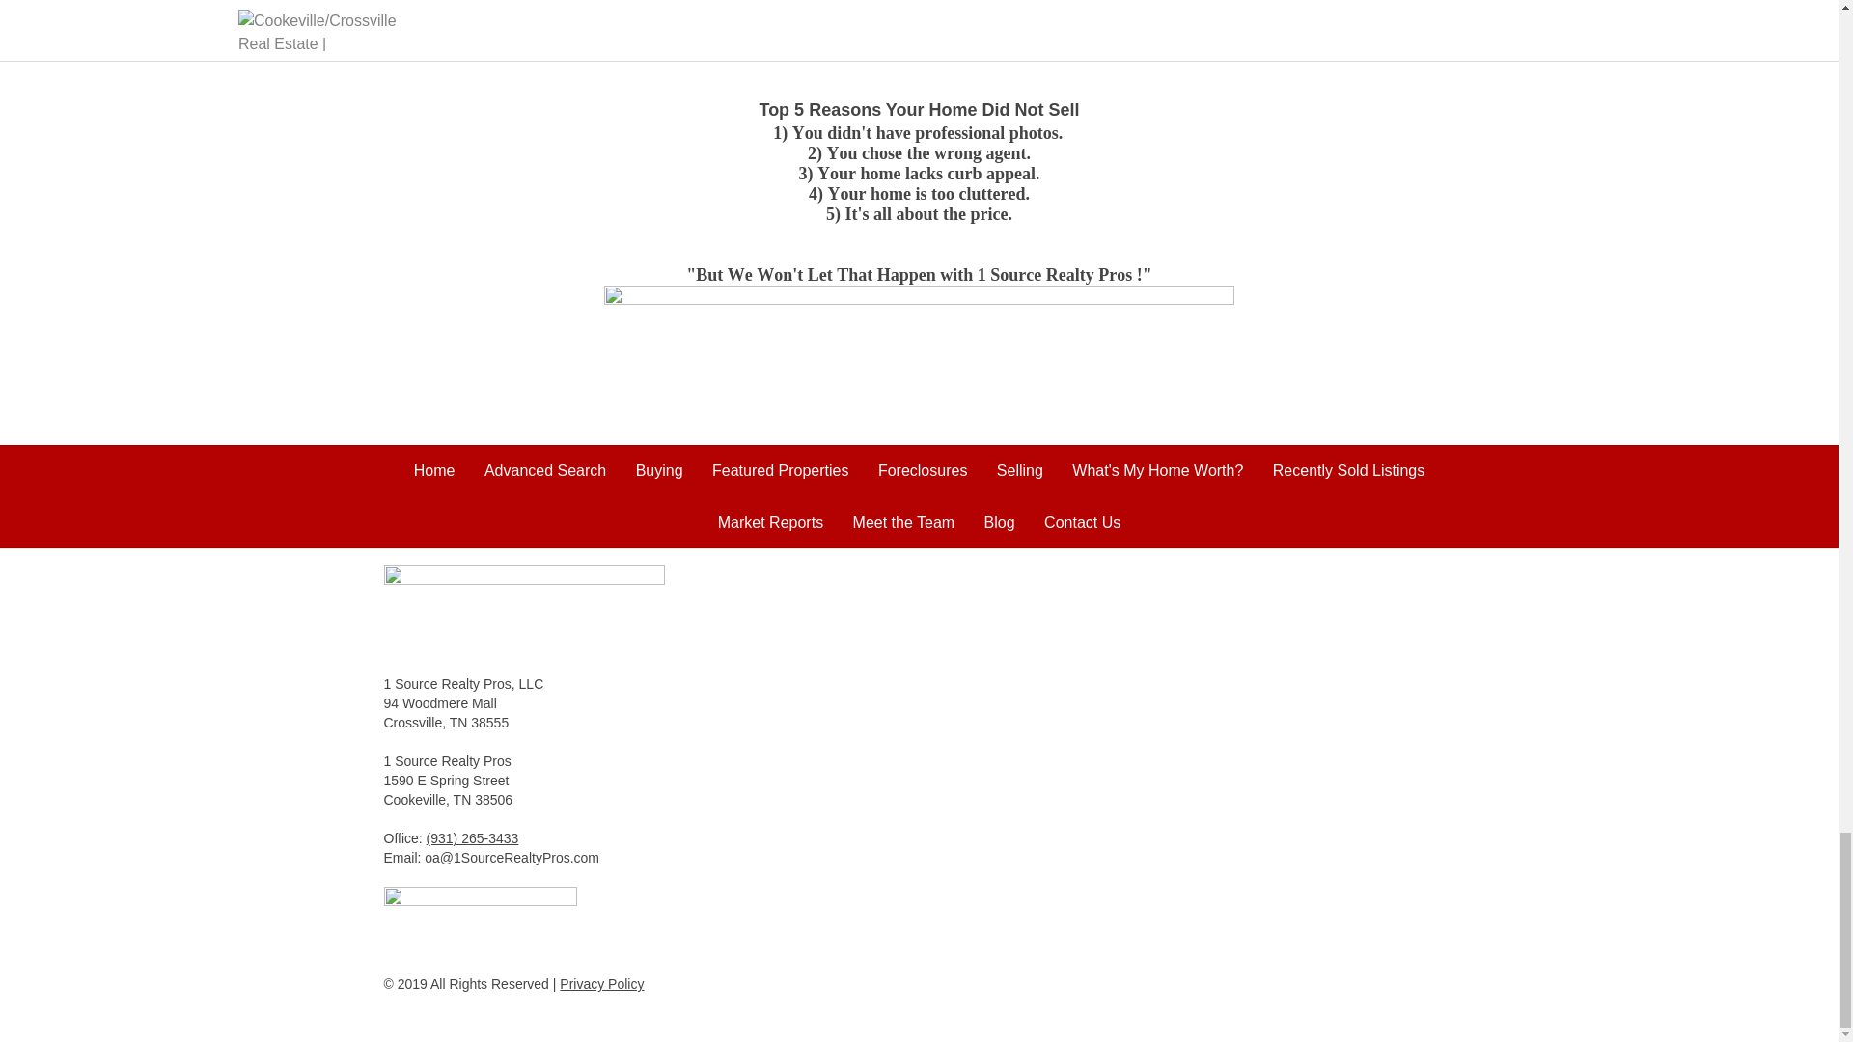  I want to click on Market Reports, so click(770, 522).